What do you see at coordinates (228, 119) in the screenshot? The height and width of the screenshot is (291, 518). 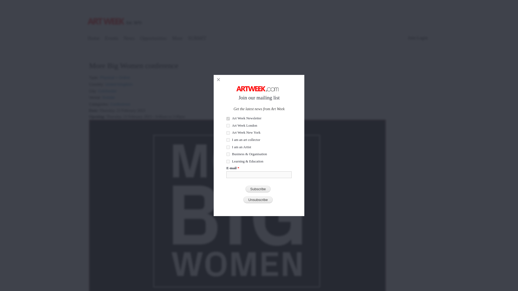 I see `729` at bounding box center [228, 119].